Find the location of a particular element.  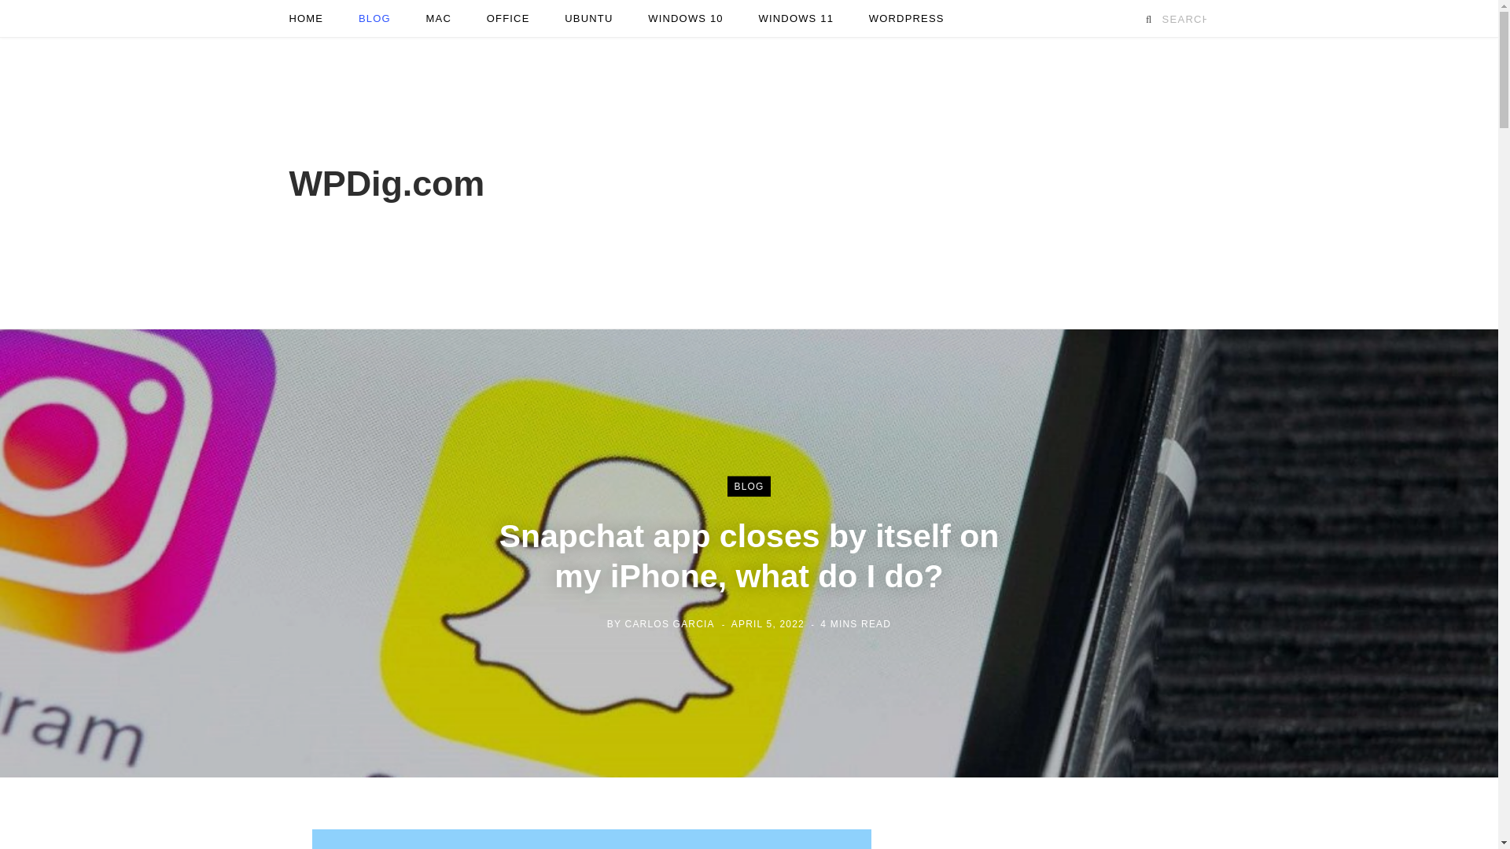

OFFICE is located at coordinates (508, 19).